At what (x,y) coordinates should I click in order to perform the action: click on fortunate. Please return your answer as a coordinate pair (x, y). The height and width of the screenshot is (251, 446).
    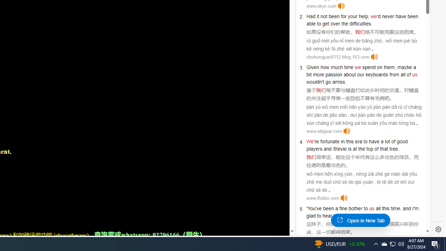
    Looking at the image, I should click on (330, 142).